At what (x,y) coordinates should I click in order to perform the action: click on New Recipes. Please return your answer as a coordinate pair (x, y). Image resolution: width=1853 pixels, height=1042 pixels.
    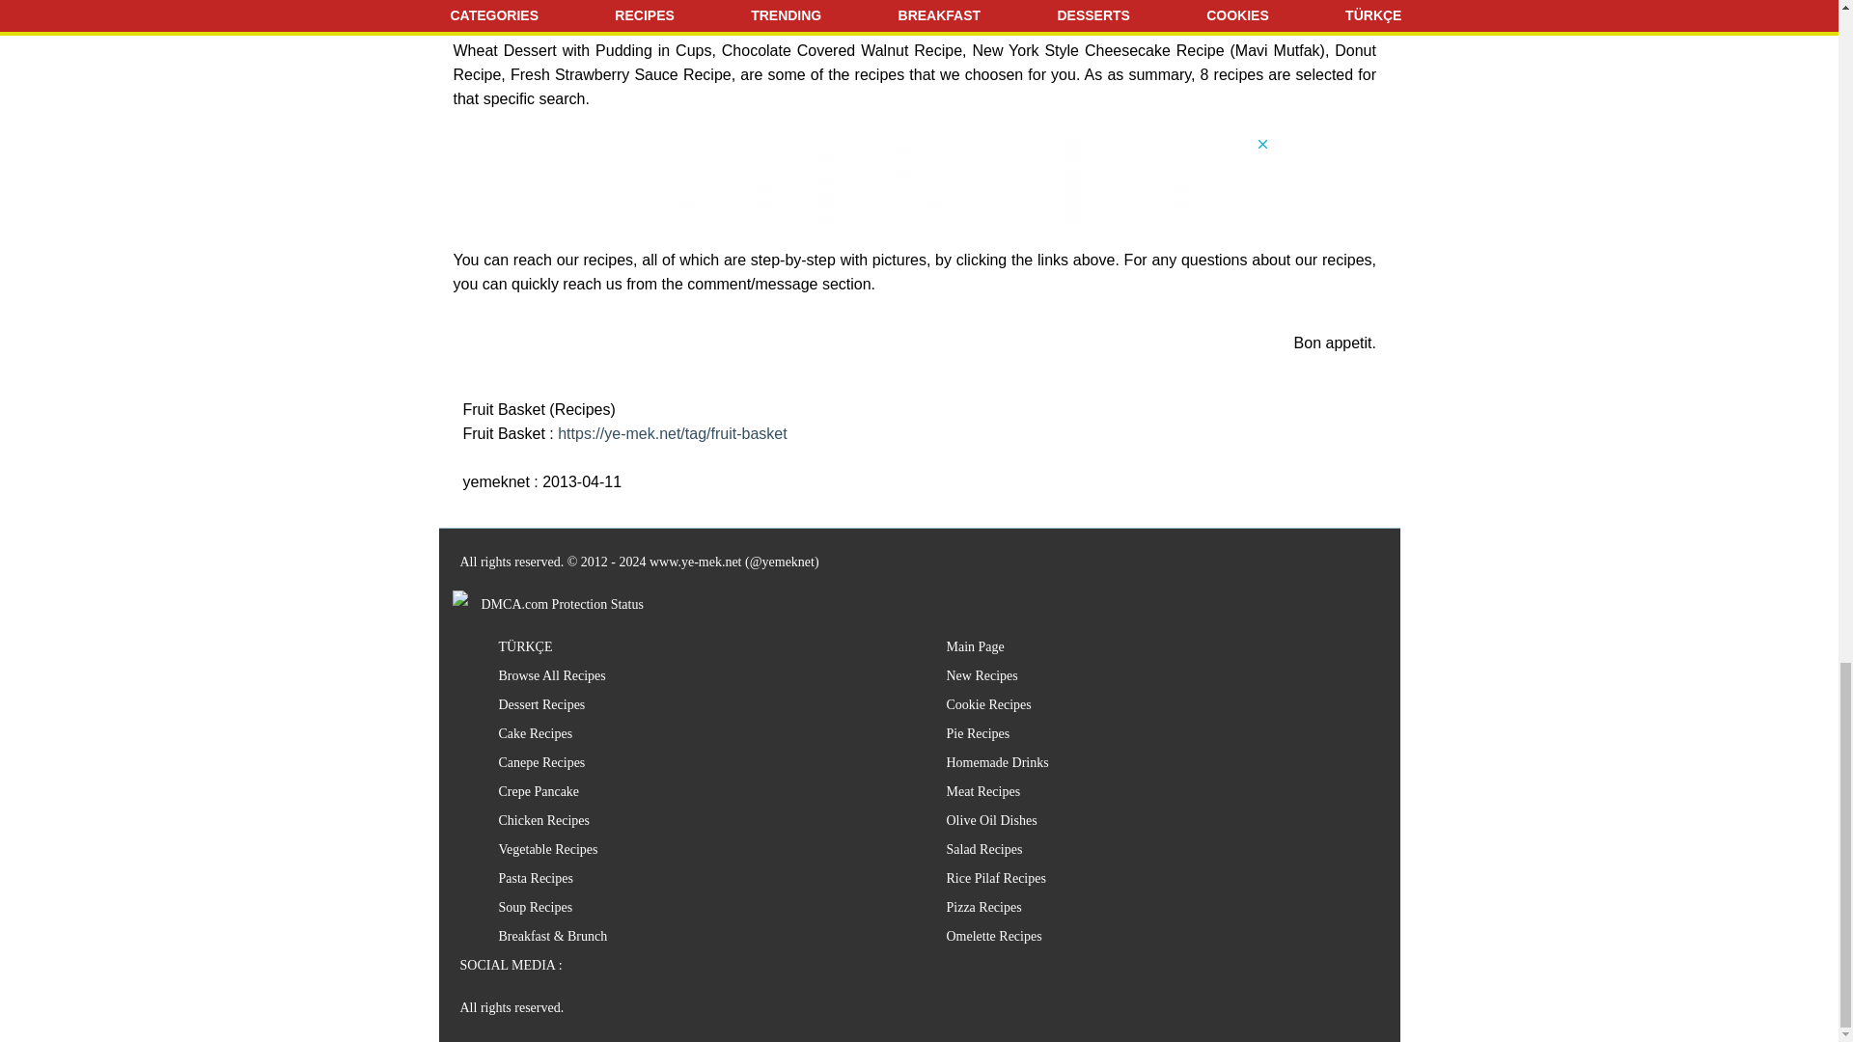
    Looking at the image, I should click on (981, 675).